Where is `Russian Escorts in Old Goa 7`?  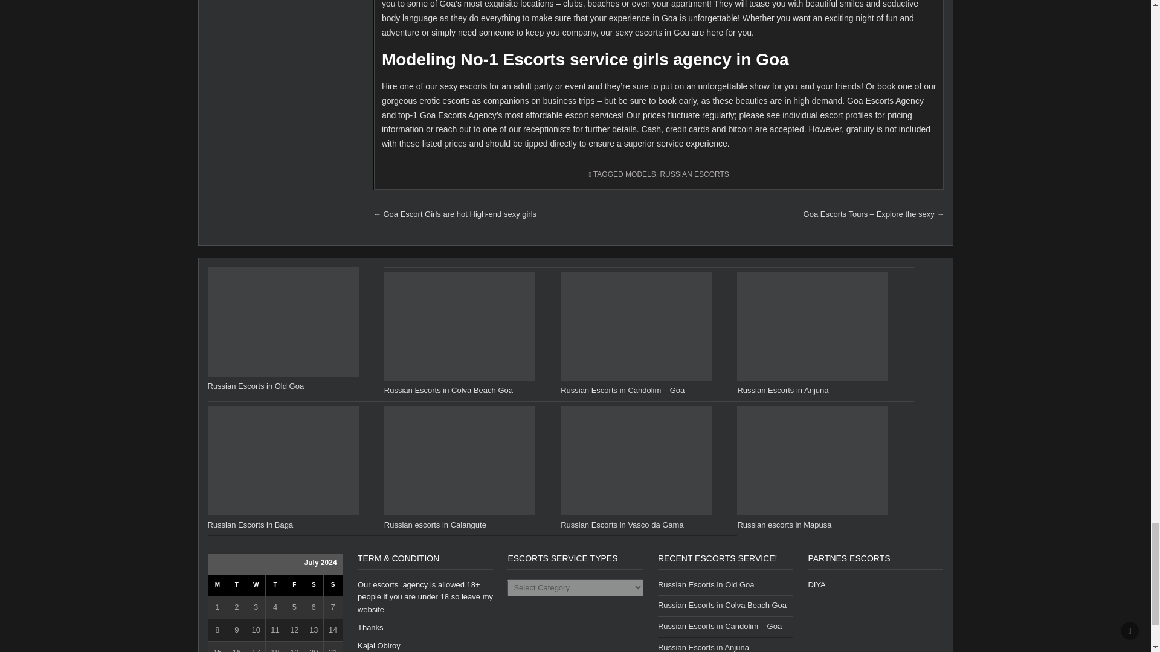 Russian Escorts in Old Goa 7 is located at coordinates (283, 322).